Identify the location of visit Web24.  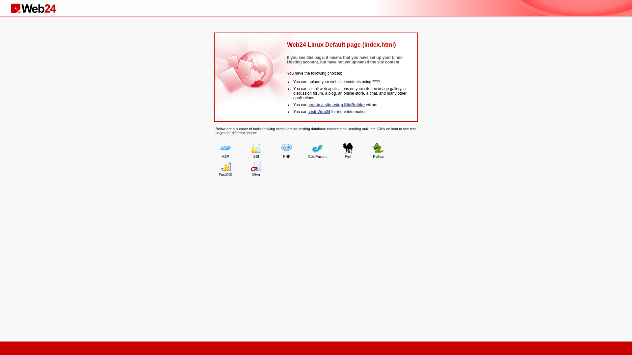
(319, 112).